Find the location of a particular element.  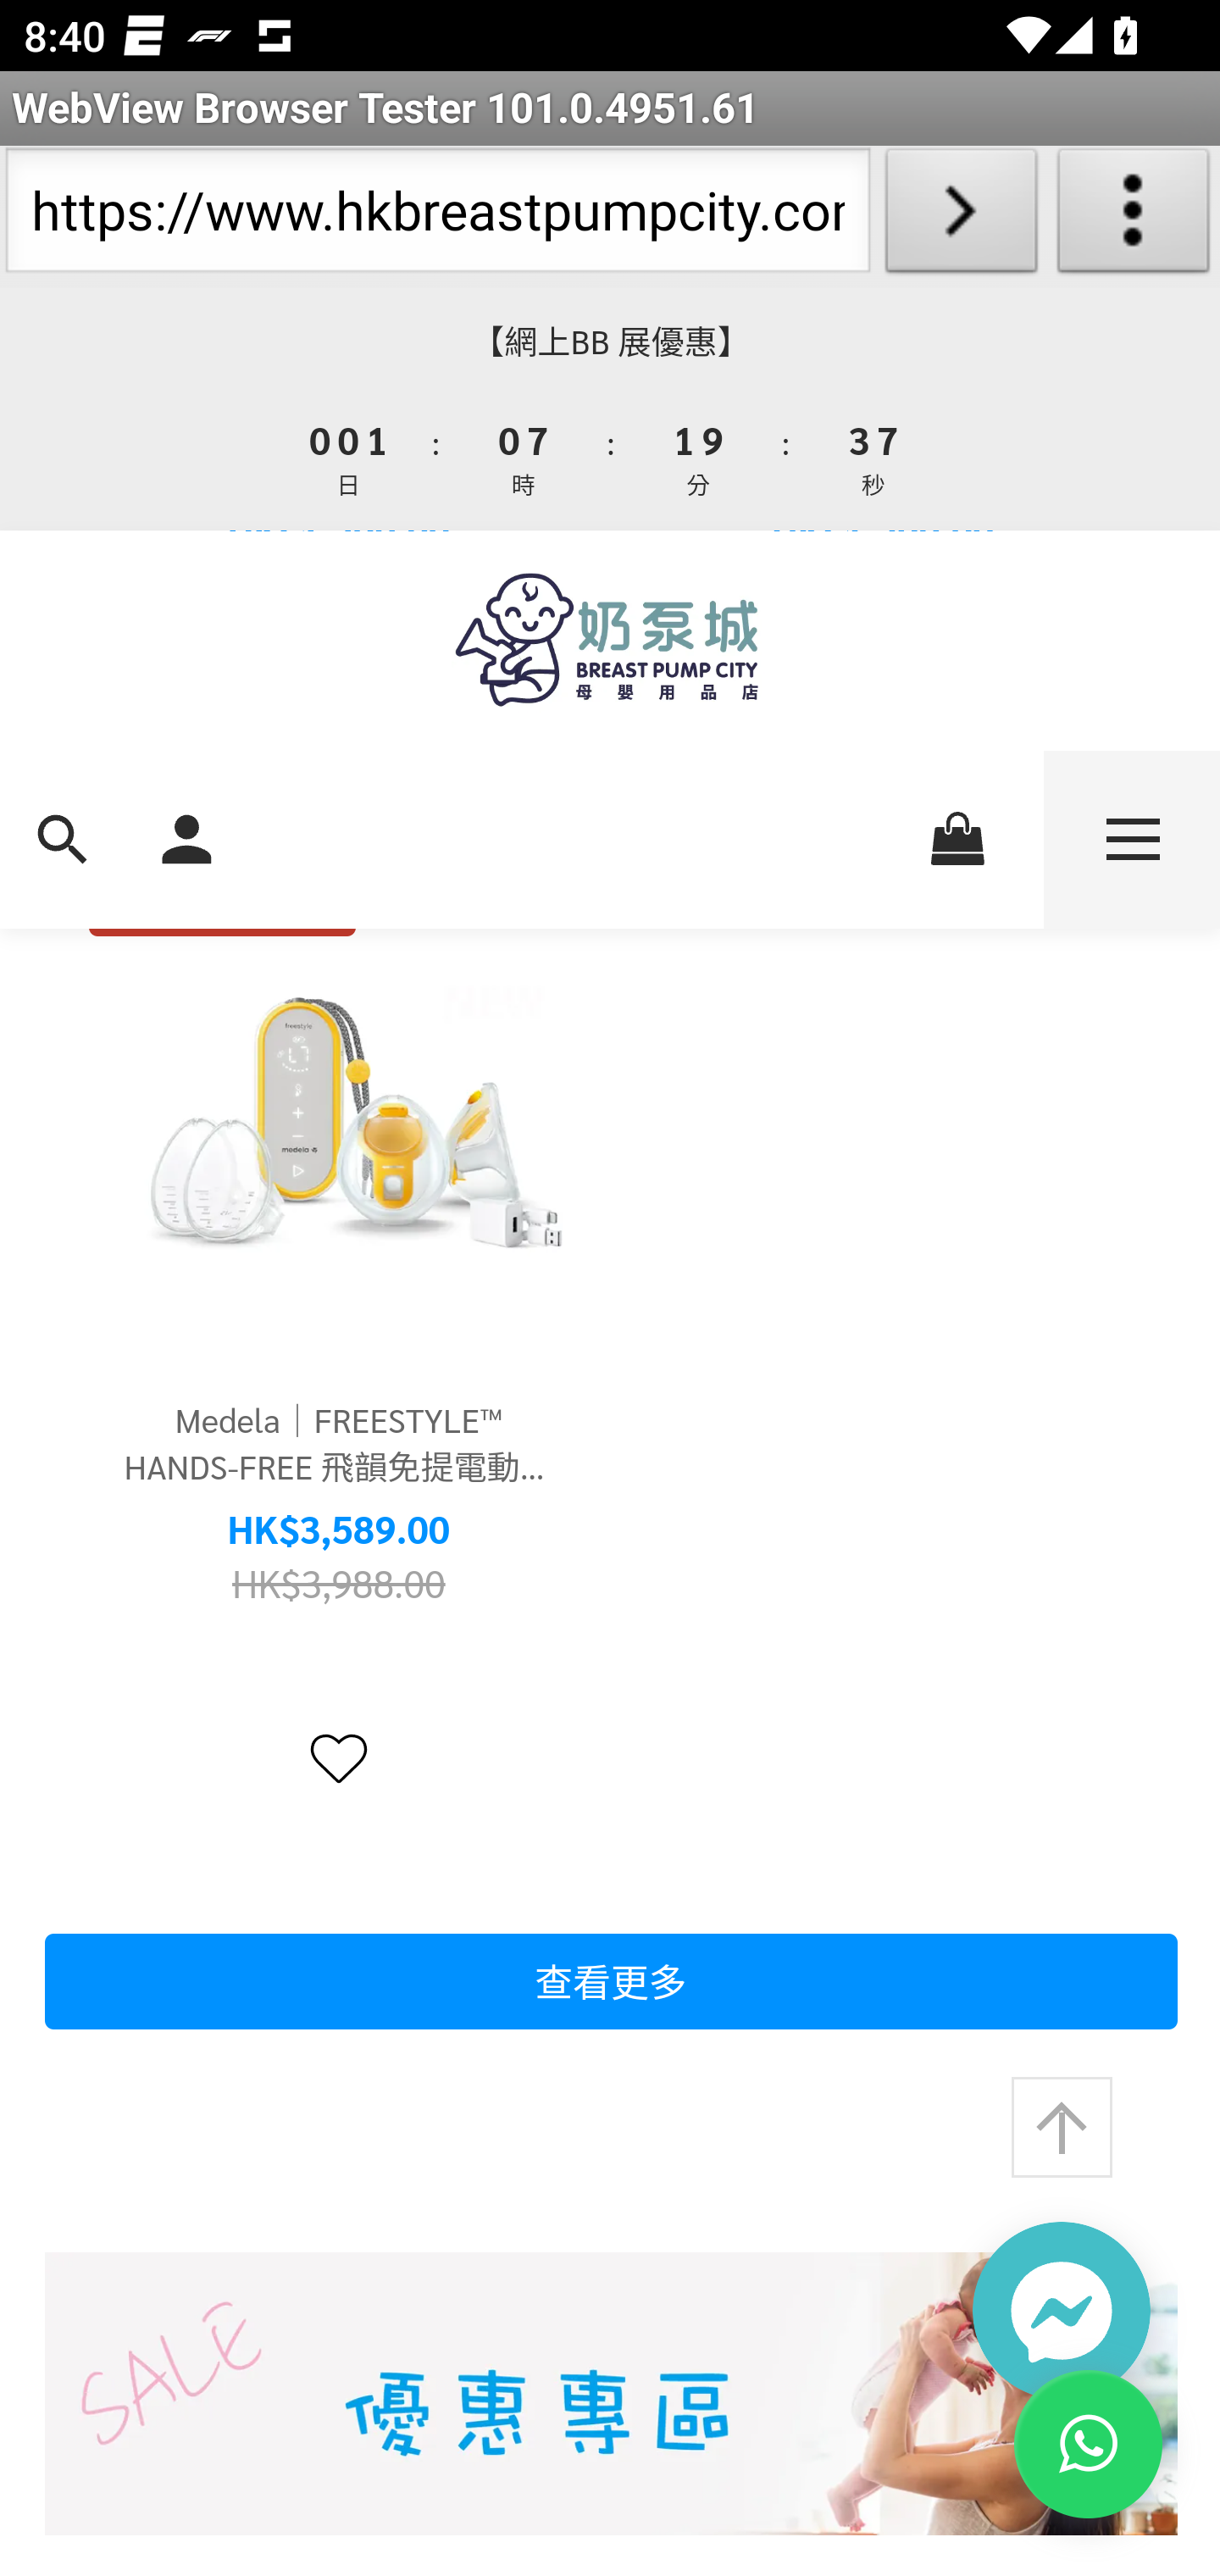

3 2 1 0 9 8 7 6 5 4 3 2 1 0 時 is located at coordinates (524, 457).